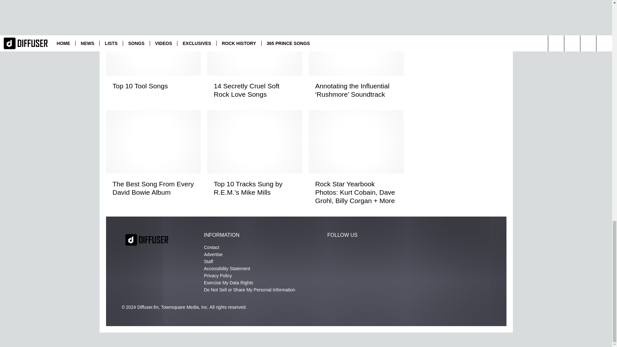  I want to click on Contact, so click(211, 247).